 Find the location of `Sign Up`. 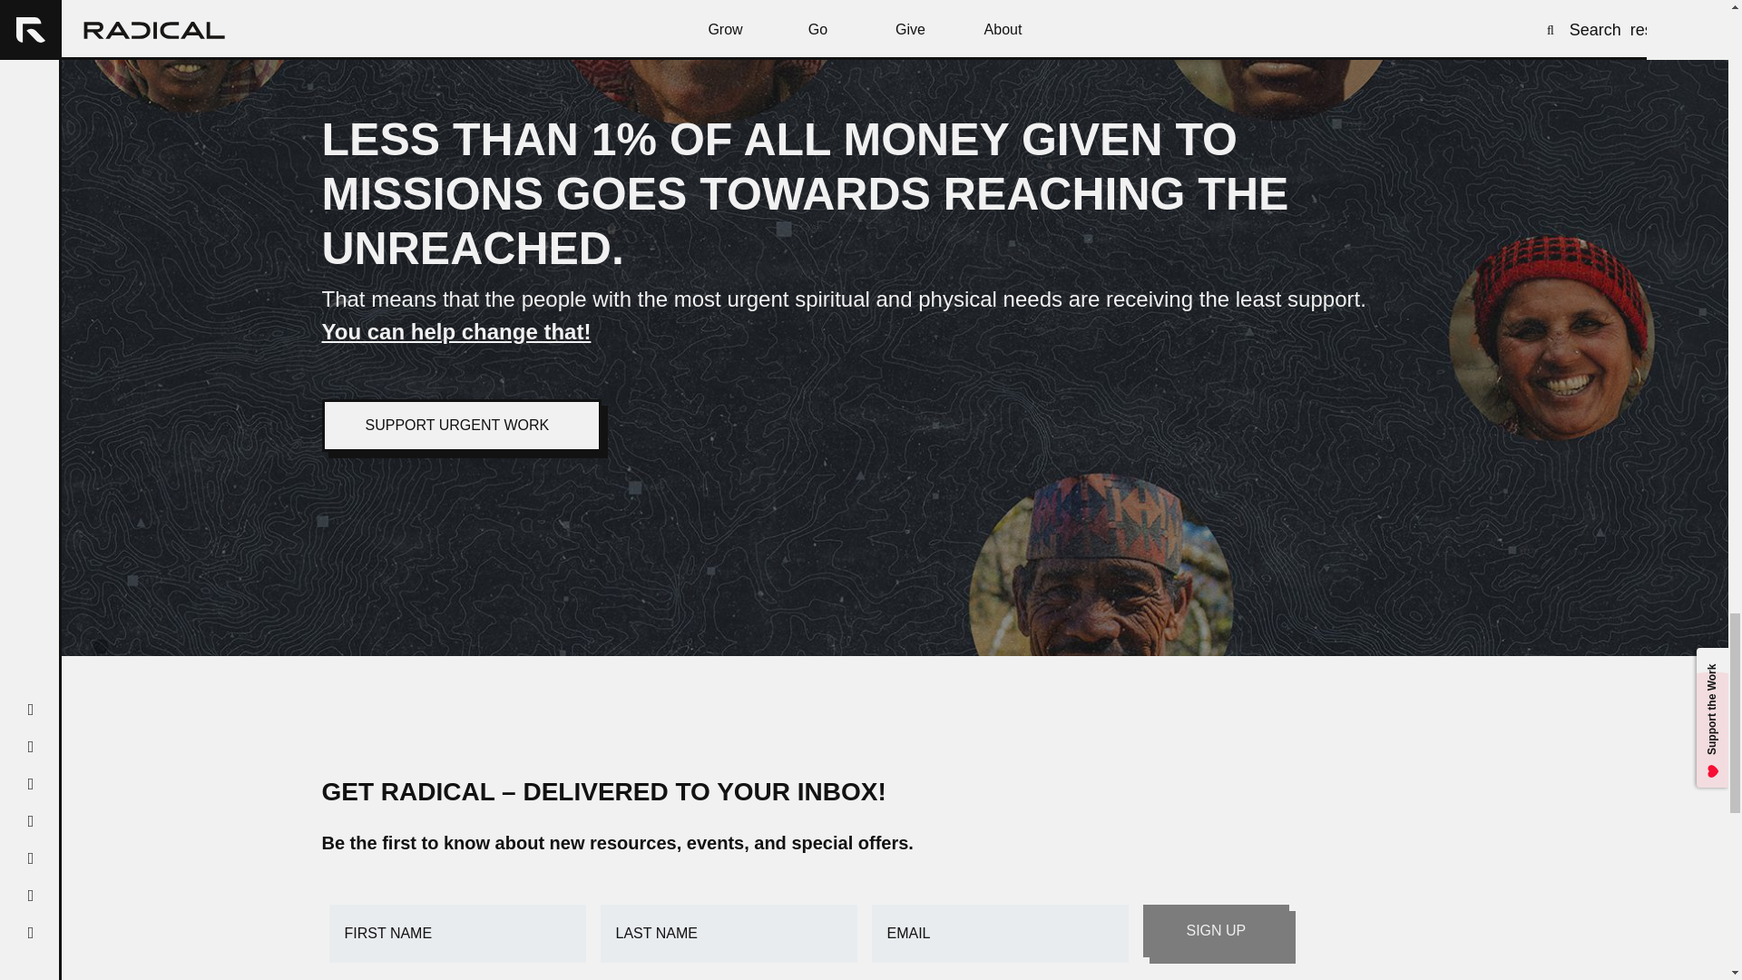

Sign Up is located at coordinates (1216, 931).